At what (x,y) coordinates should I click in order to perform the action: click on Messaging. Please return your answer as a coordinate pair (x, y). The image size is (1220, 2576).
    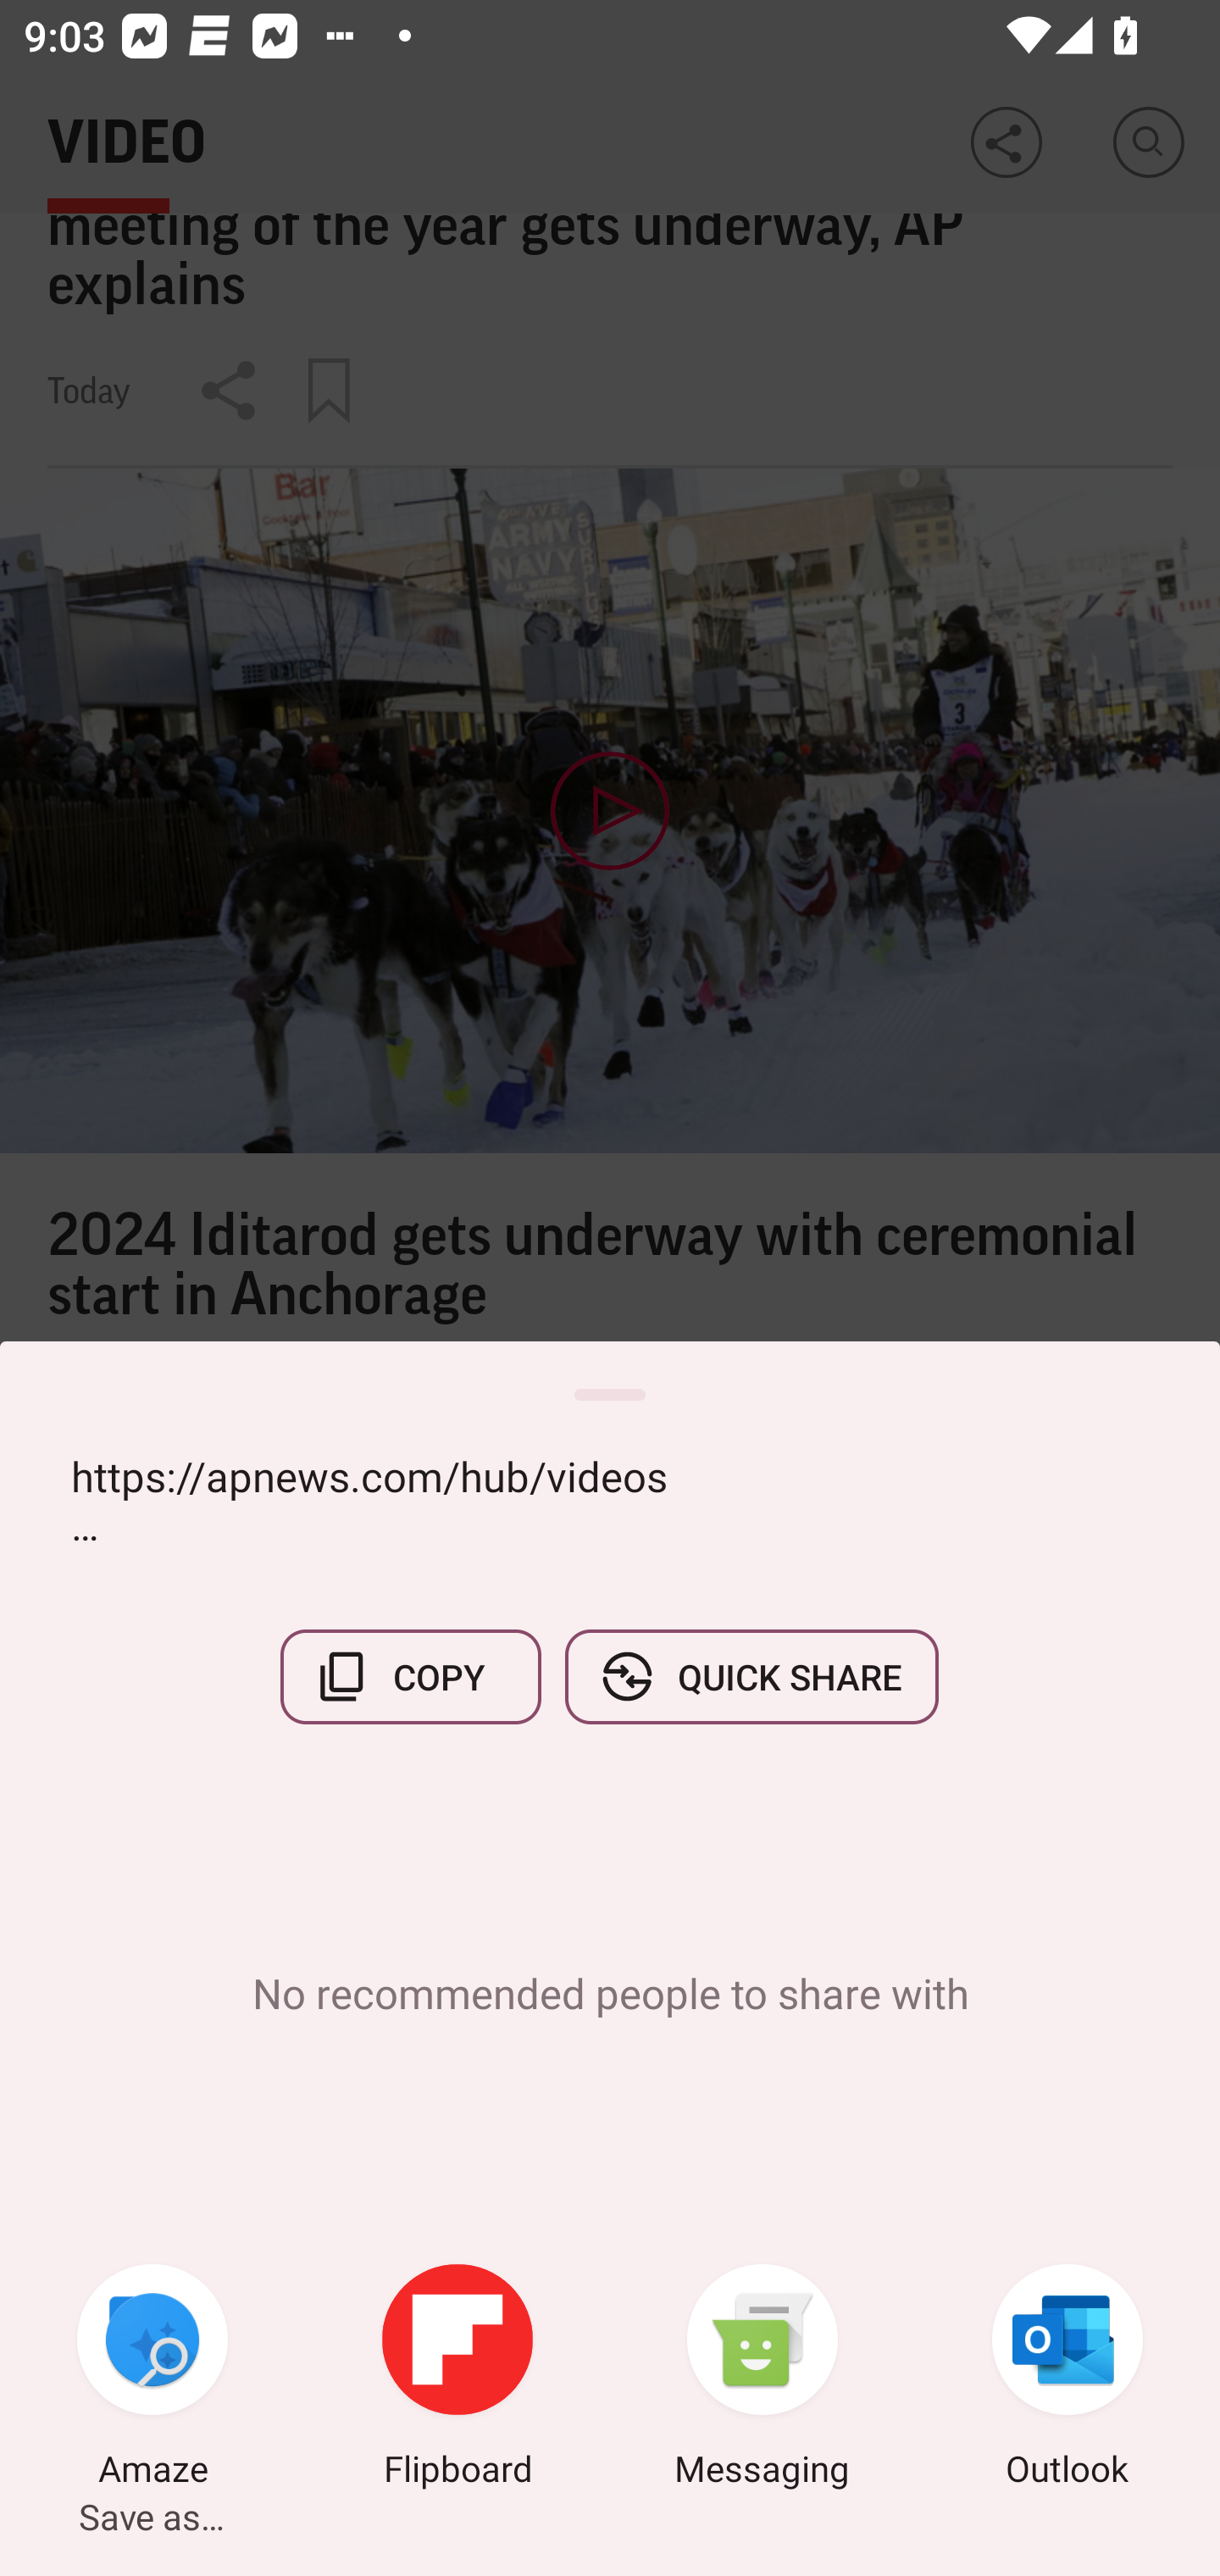
    Looking at the image, I should click on (762, 2379).